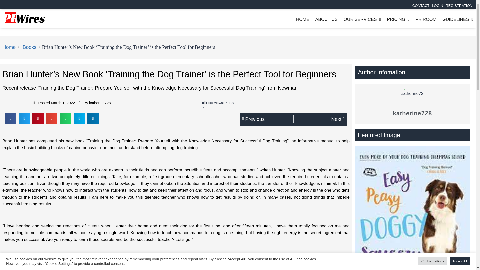 The height and width of the screenshot is (270, 480). Describe the element at coordinates (362, 19) in the screenshot. I see `OUR SERVICES` at that location.